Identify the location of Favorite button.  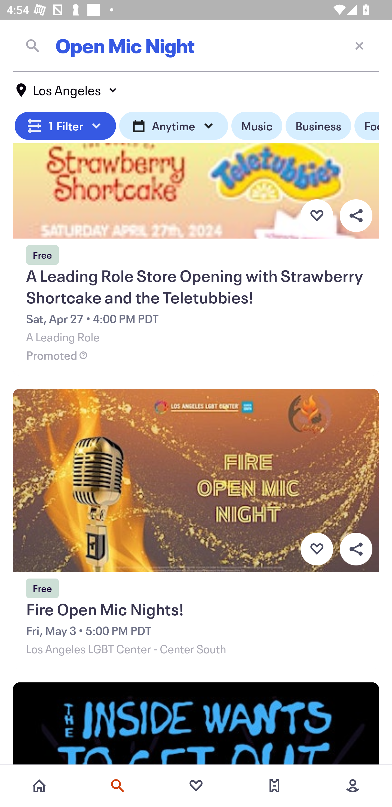
(317, 549).